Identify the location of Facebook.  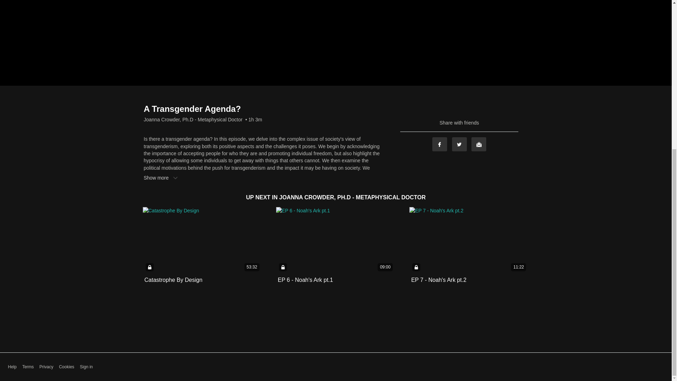
(439, 144).